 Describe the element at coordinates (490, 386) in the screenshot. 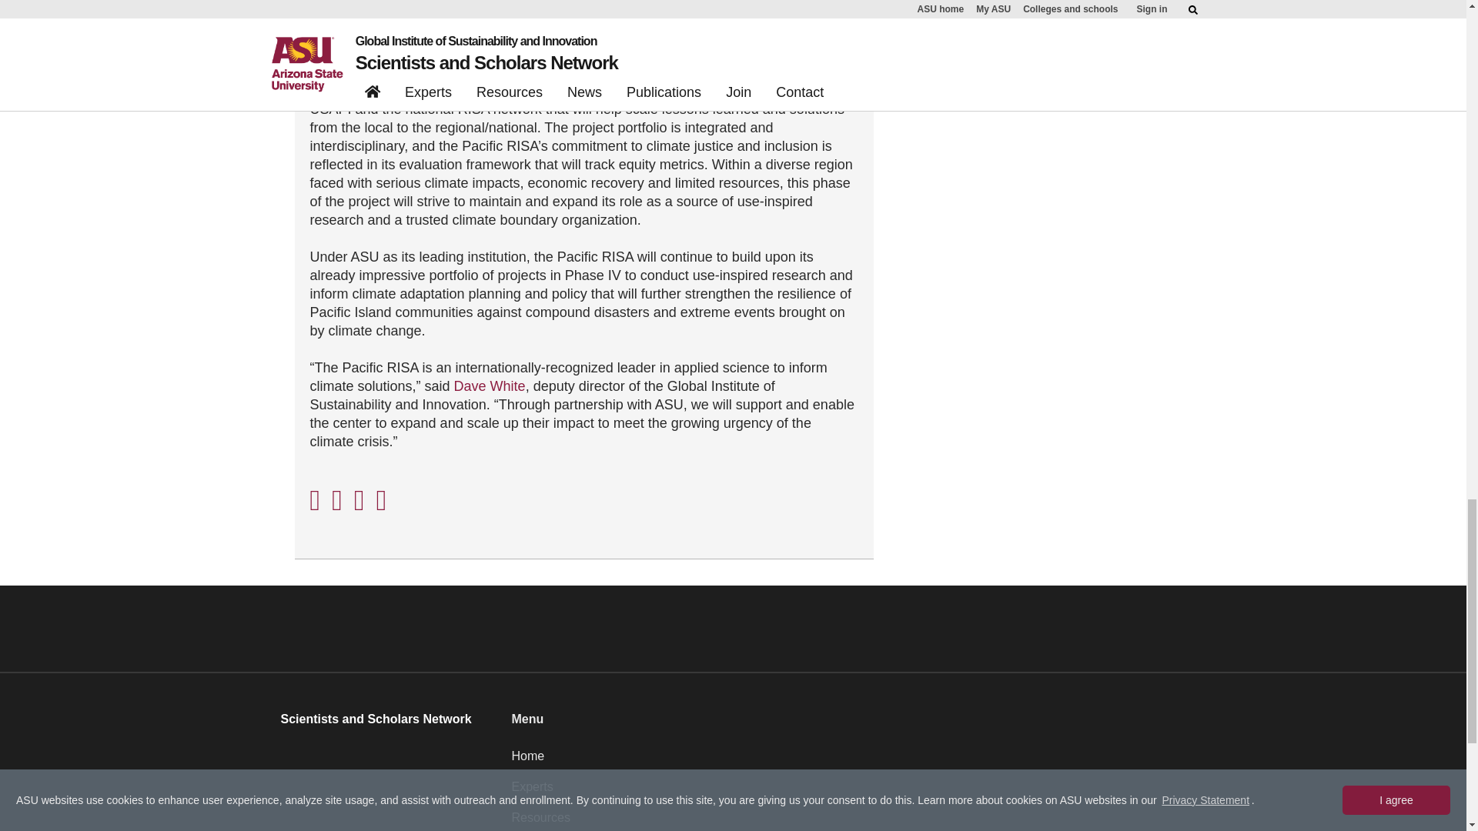

I see `Dave White` at that location.